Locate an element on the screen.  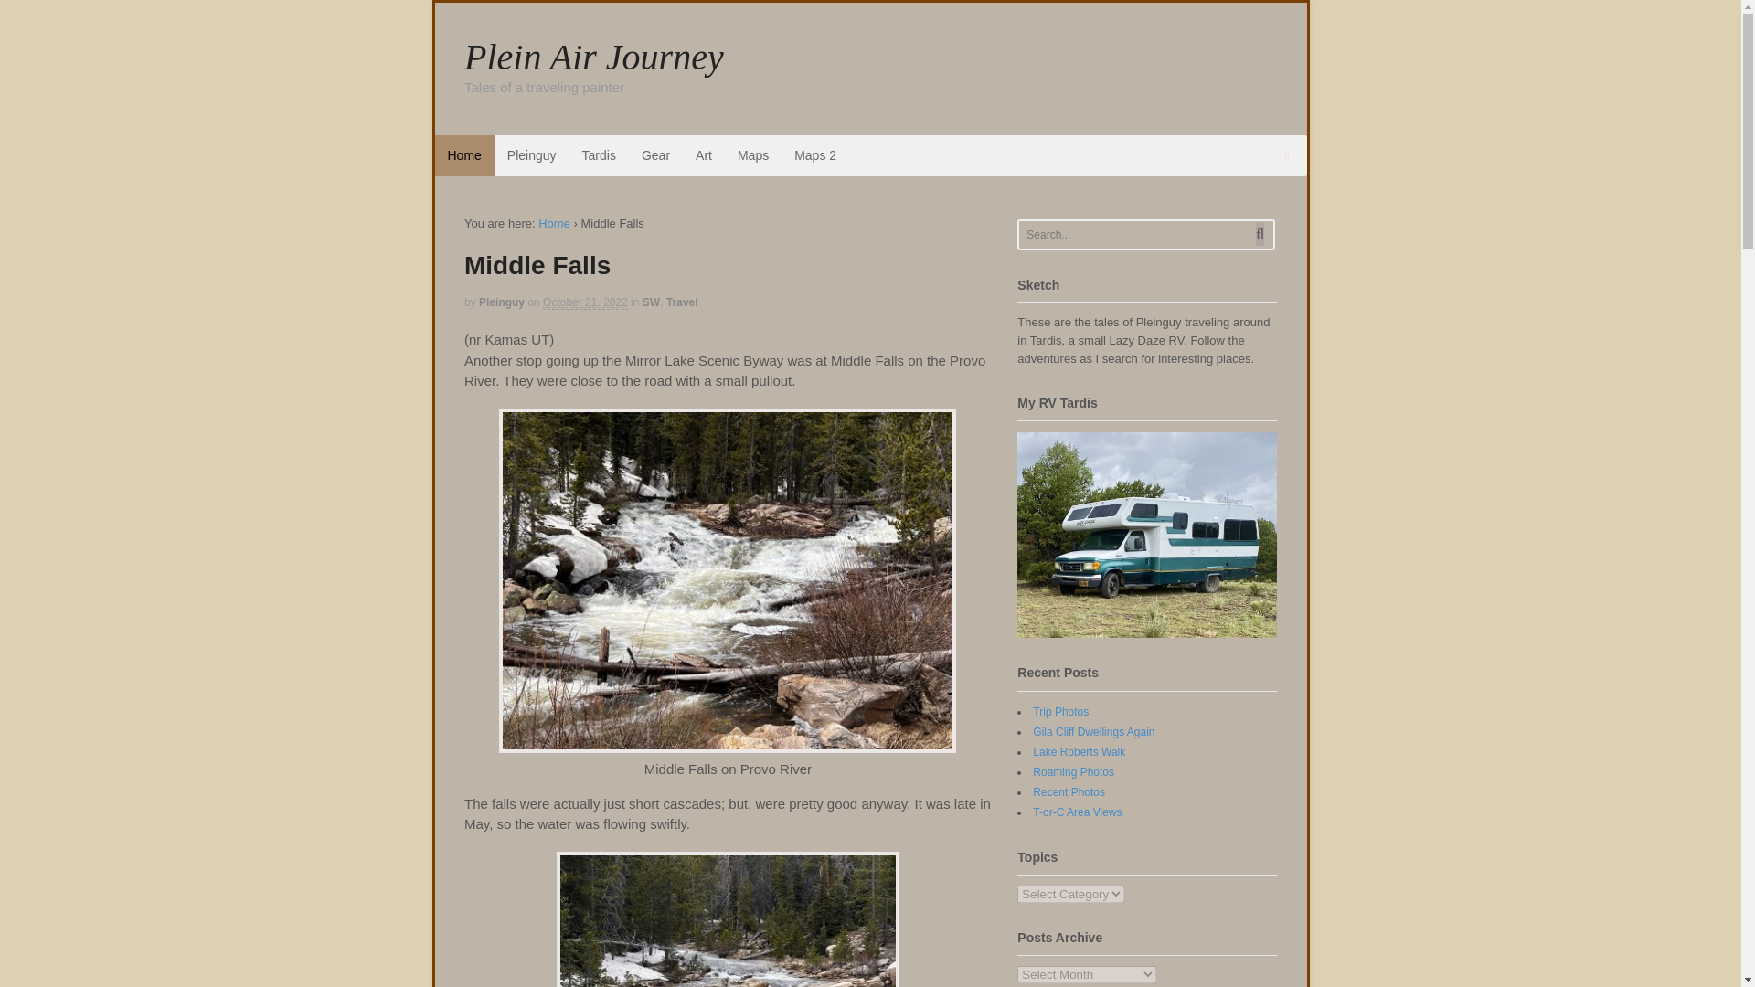
2022-10-21T11:00:00-0600 is located at coordinates (585, 303).